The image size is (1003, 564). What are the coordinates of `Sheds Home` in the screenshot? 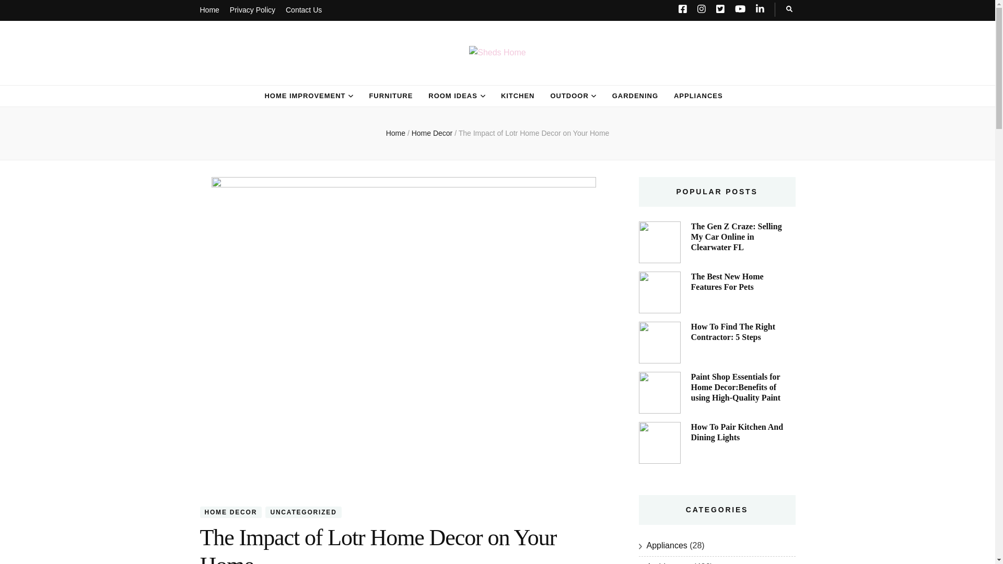 It's located at (281, 76).